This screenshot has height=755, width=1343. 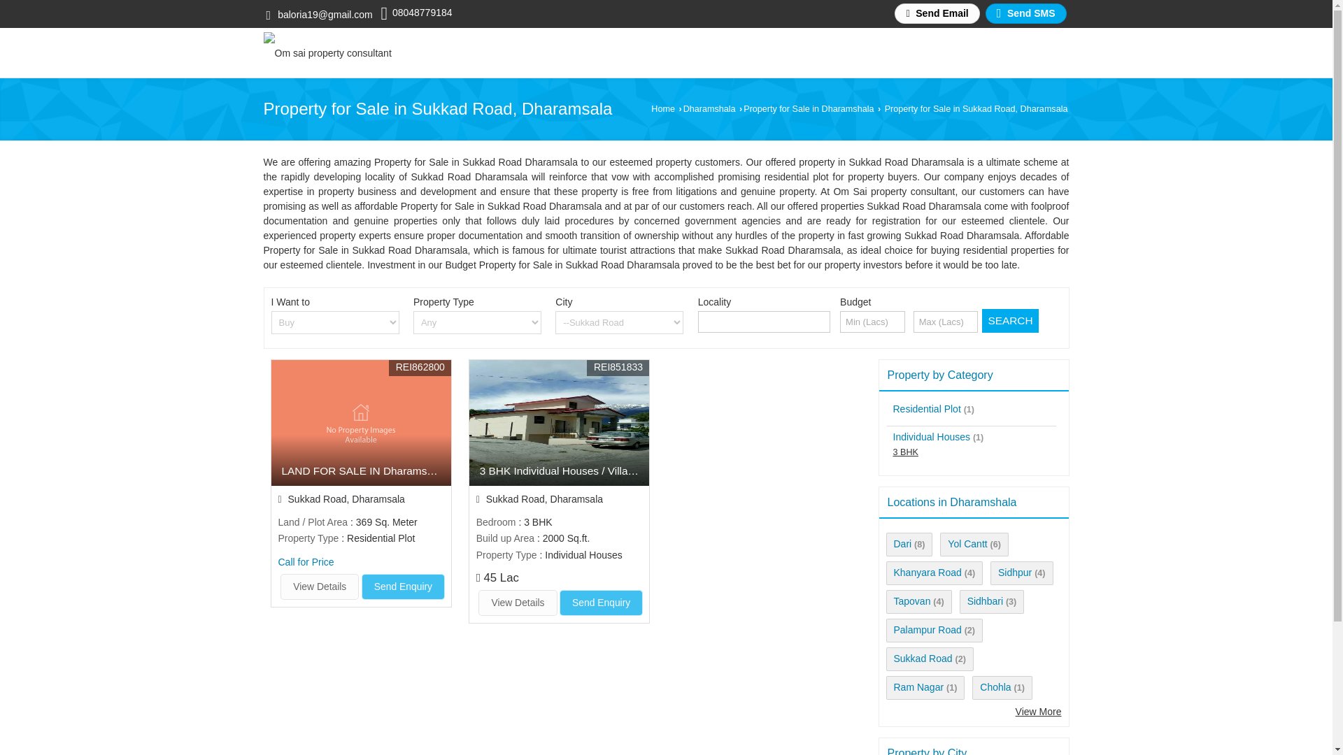 What do you see at coordinates (1010, 320) in the screenshot?
I see `SEARCH` at bounding box center [1010, 320].